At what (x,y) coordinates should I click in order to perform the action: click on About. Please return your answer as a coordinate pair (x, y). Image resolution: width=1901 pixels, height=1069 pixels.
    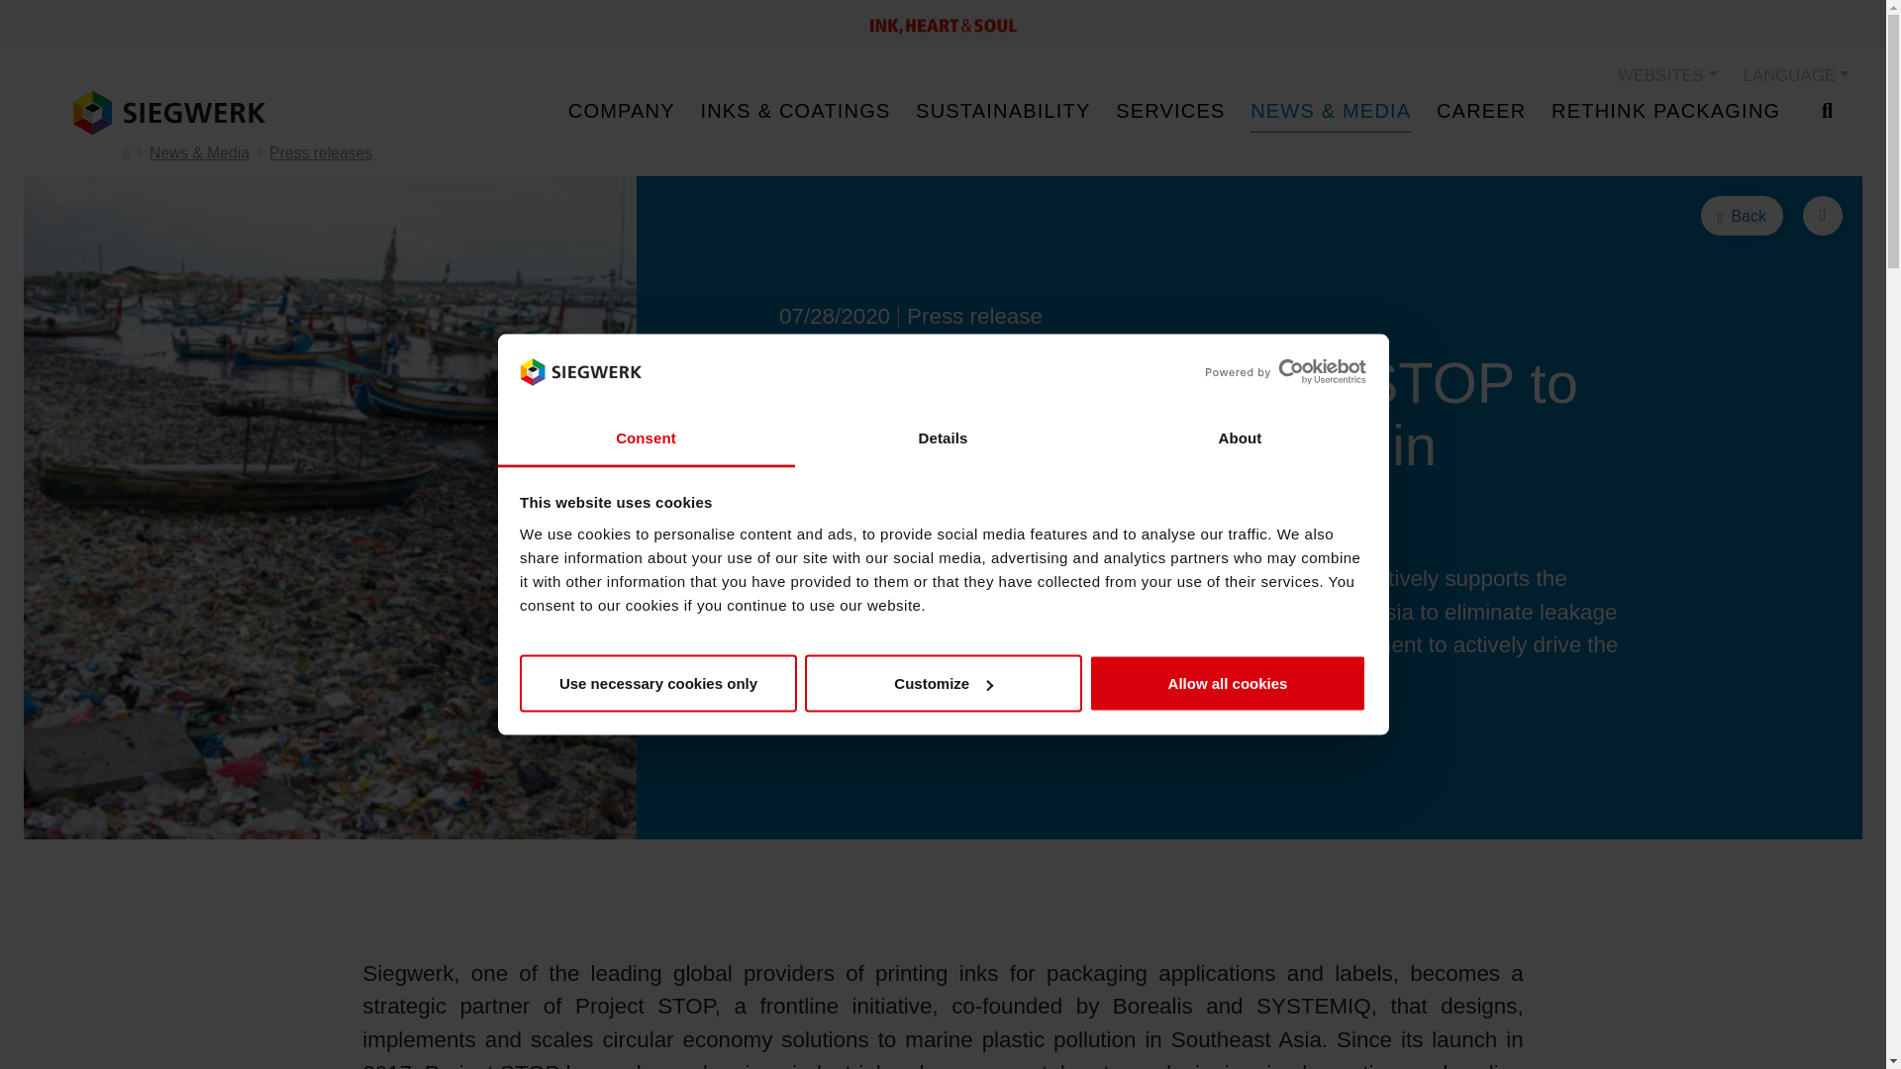
    Looking at the image, I should click on (1240, 437).